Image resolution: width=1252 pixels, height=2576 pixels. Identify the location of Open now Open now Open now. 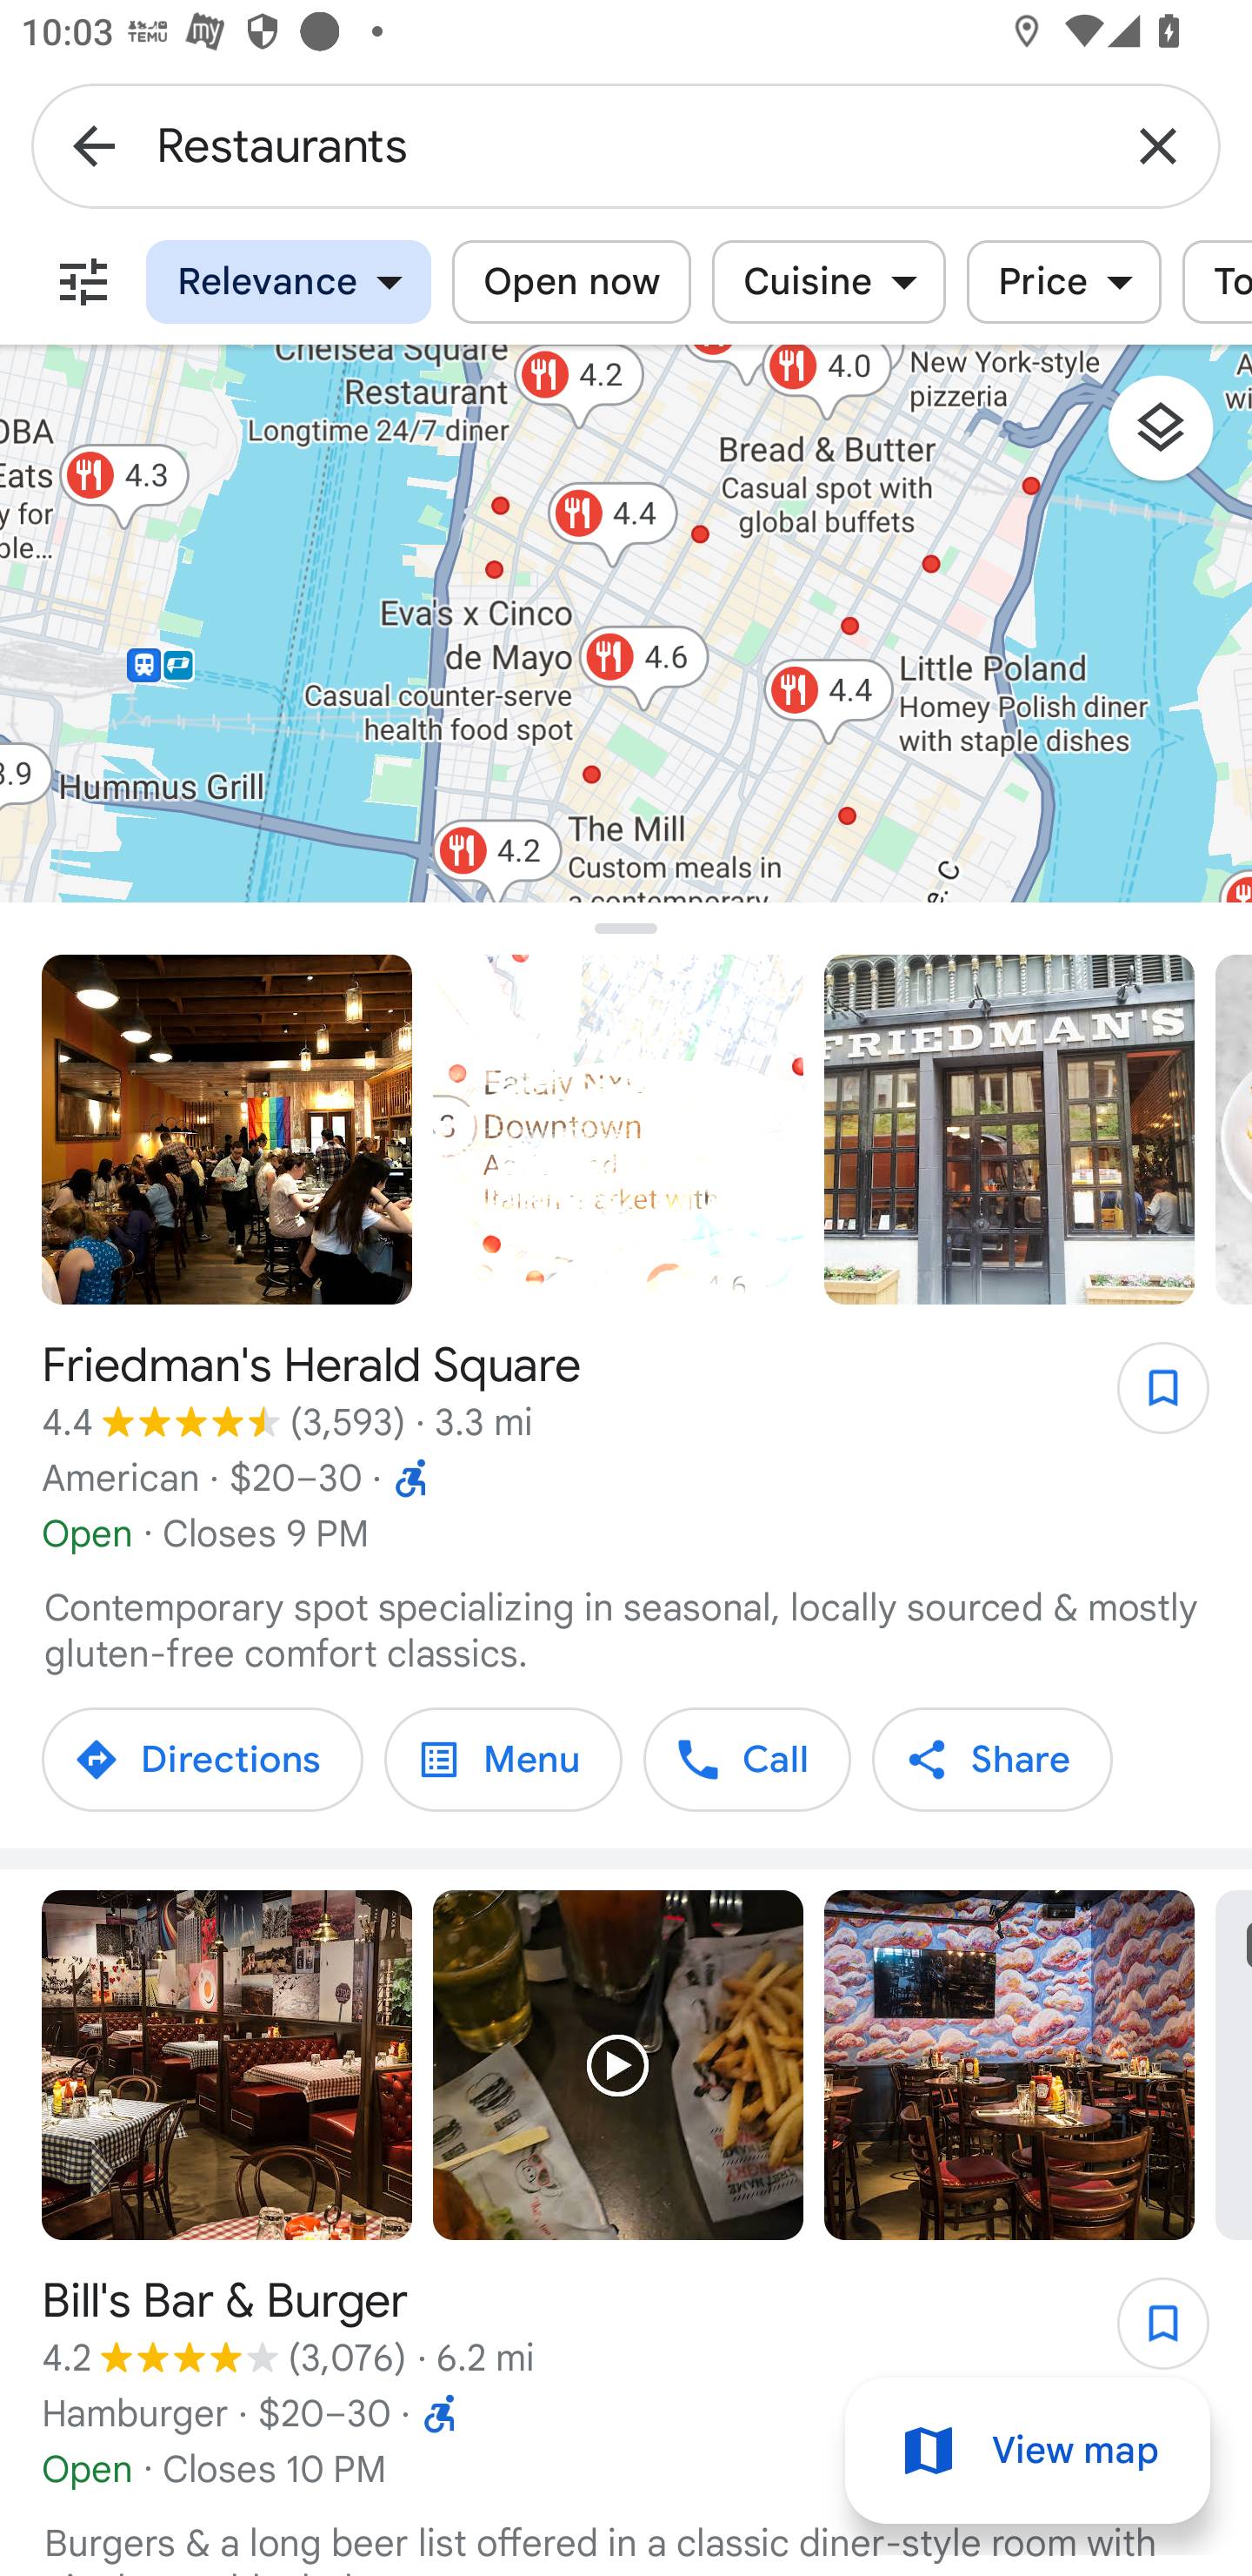
(570, 282).